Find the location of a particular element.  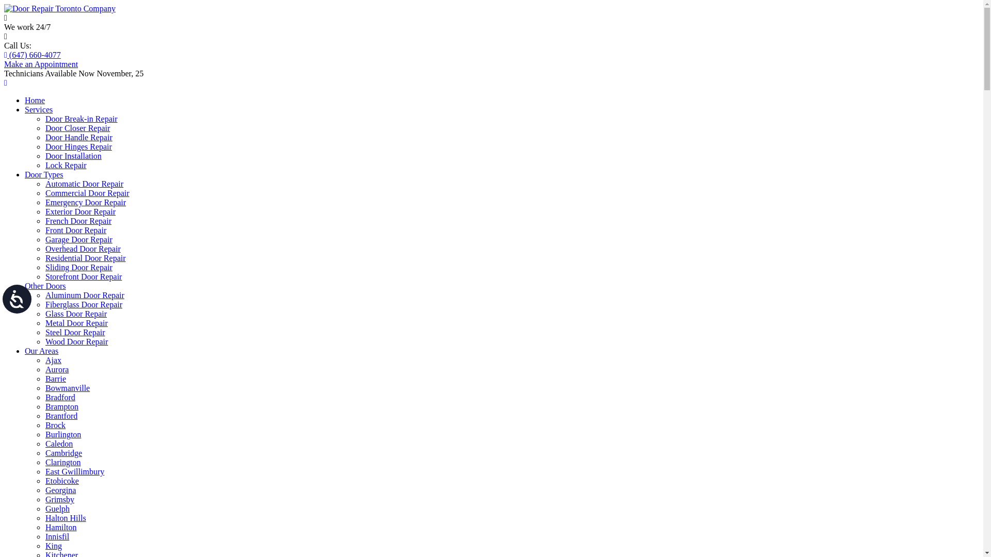

Bradford is located at coordinates (60, 397).